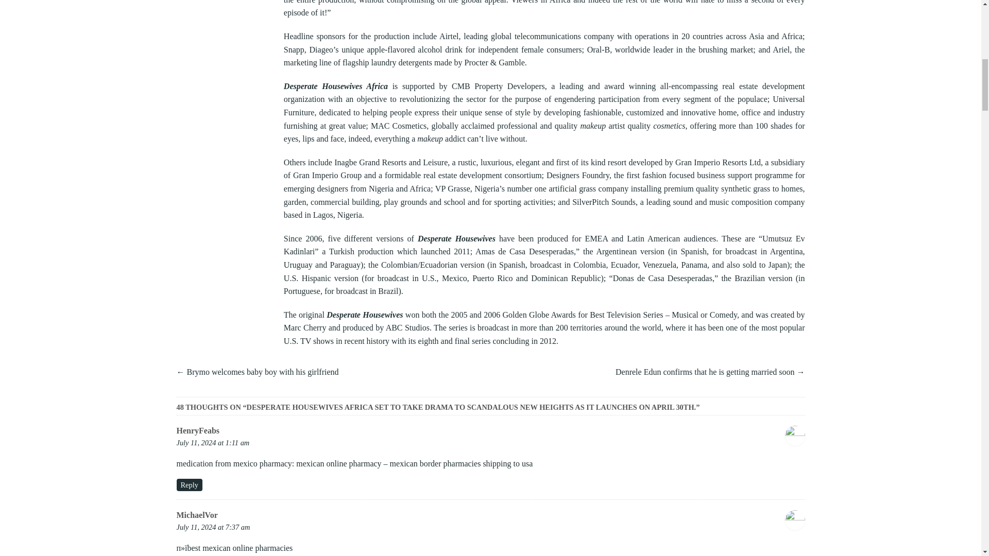 The image size is (989, 556). I want to click on Reply, so click(189, 484).